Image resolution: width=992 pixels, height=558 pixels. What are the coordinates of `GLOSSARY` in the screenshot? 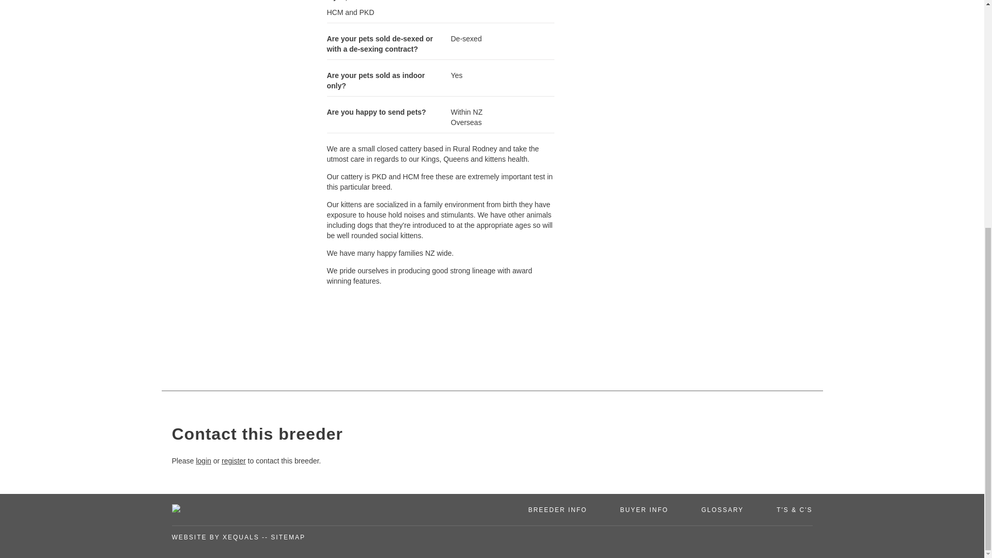 It's located at (722, 509).